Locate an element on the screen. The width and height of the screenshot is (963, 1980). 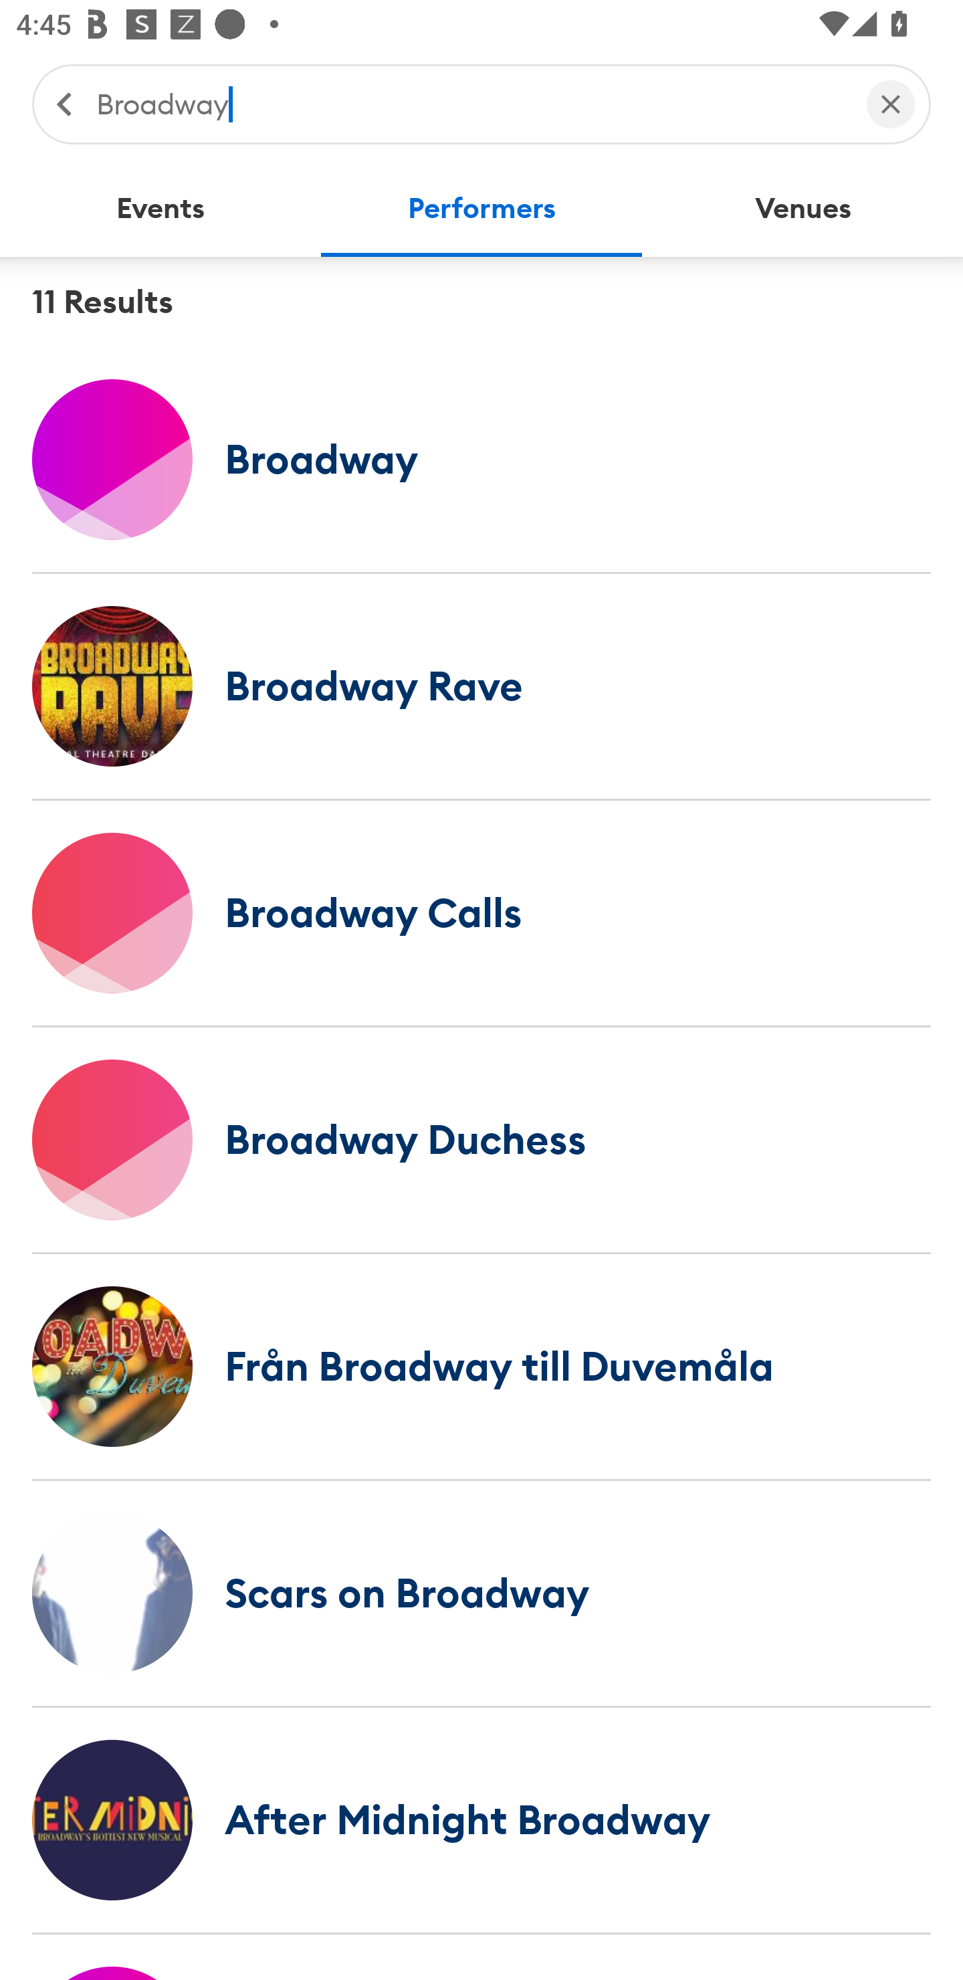
Broadway Calls is located at coordinates (481, 912).